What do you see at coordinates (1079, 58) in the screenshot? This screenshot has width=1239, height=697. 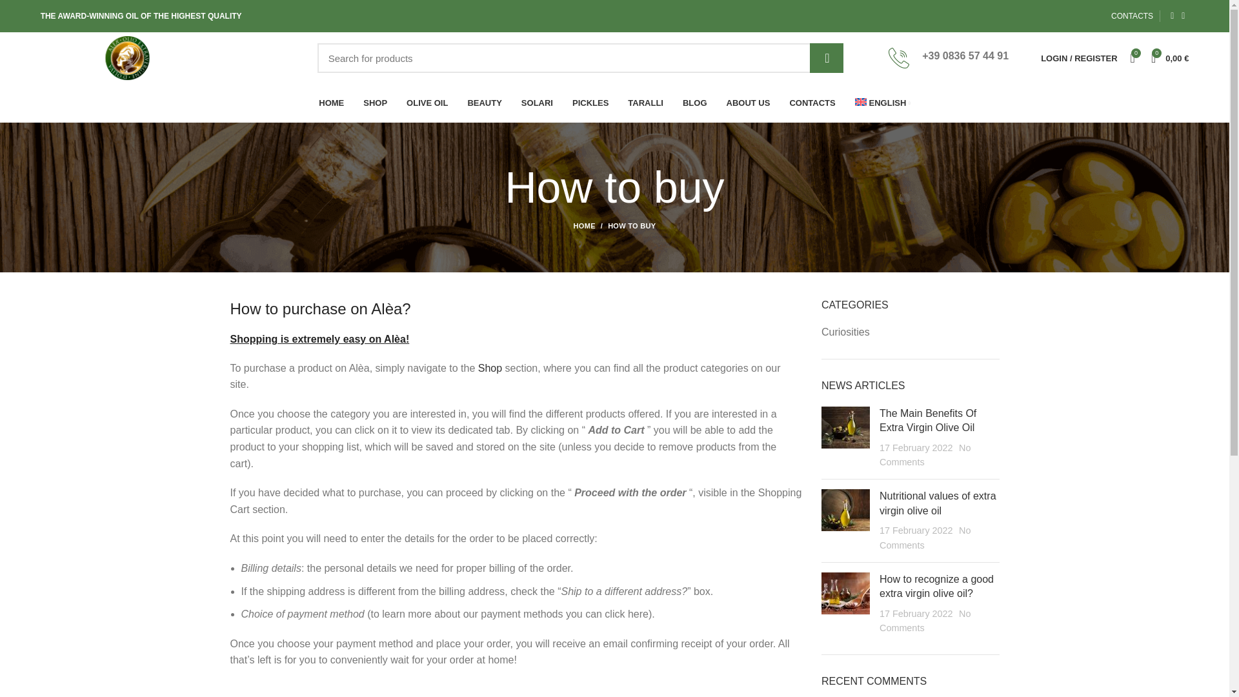 I see `My account` at bounding box center [1079, 58].